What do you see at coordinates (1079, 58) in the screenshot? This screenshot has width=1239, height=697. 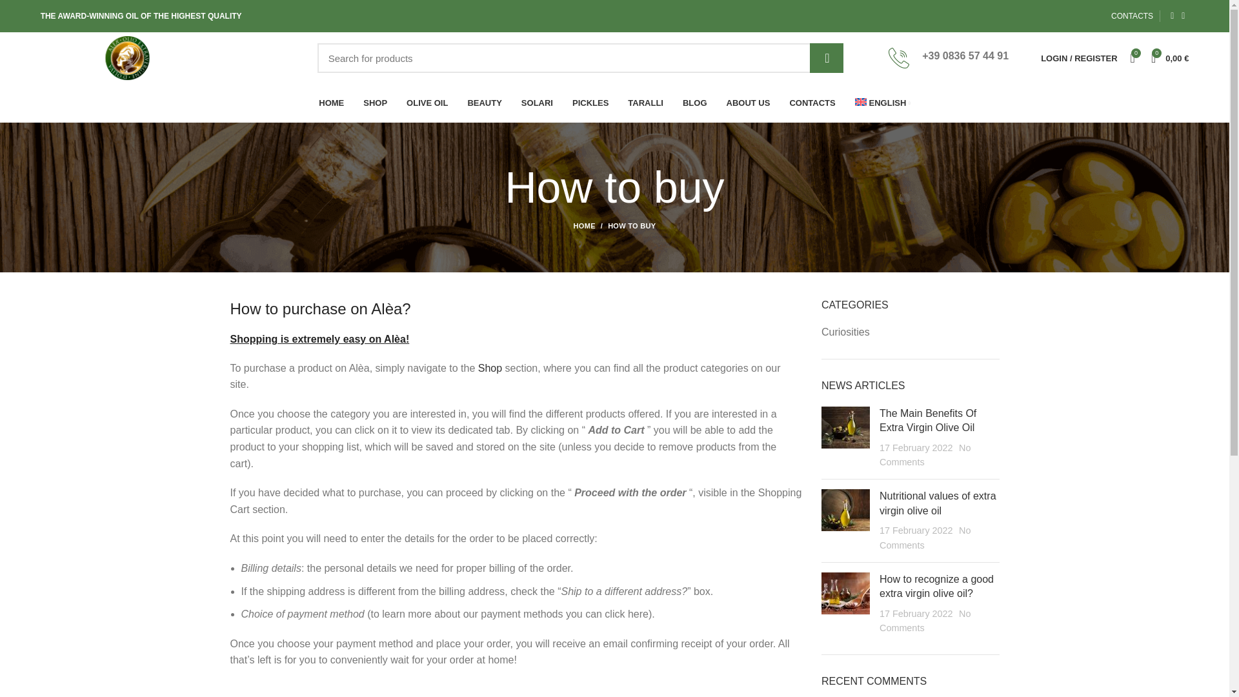 I see `My account` at bounding box center [1079, 58].